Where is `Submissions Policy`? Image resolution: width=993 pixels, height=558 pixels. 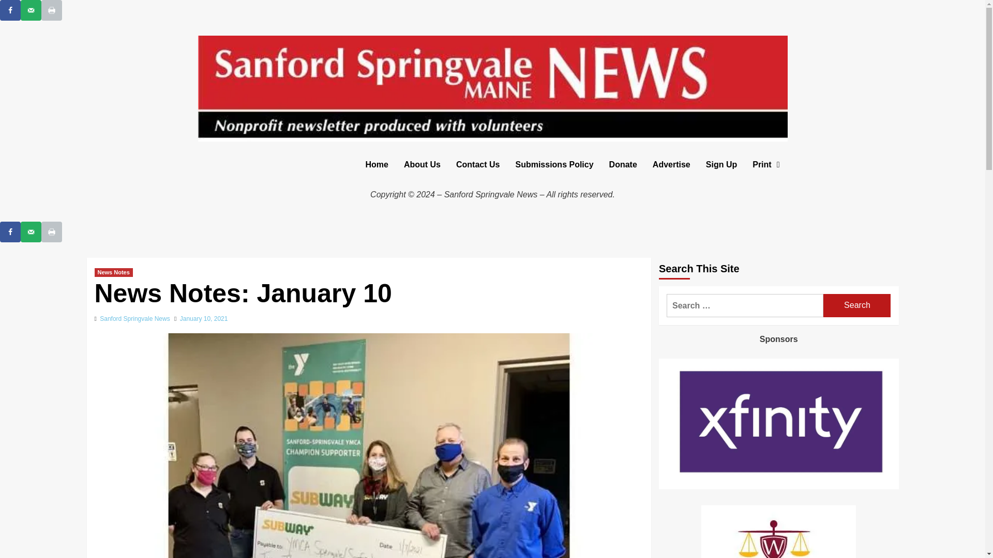
Submissions Policy is located at coordinates (554, 164).